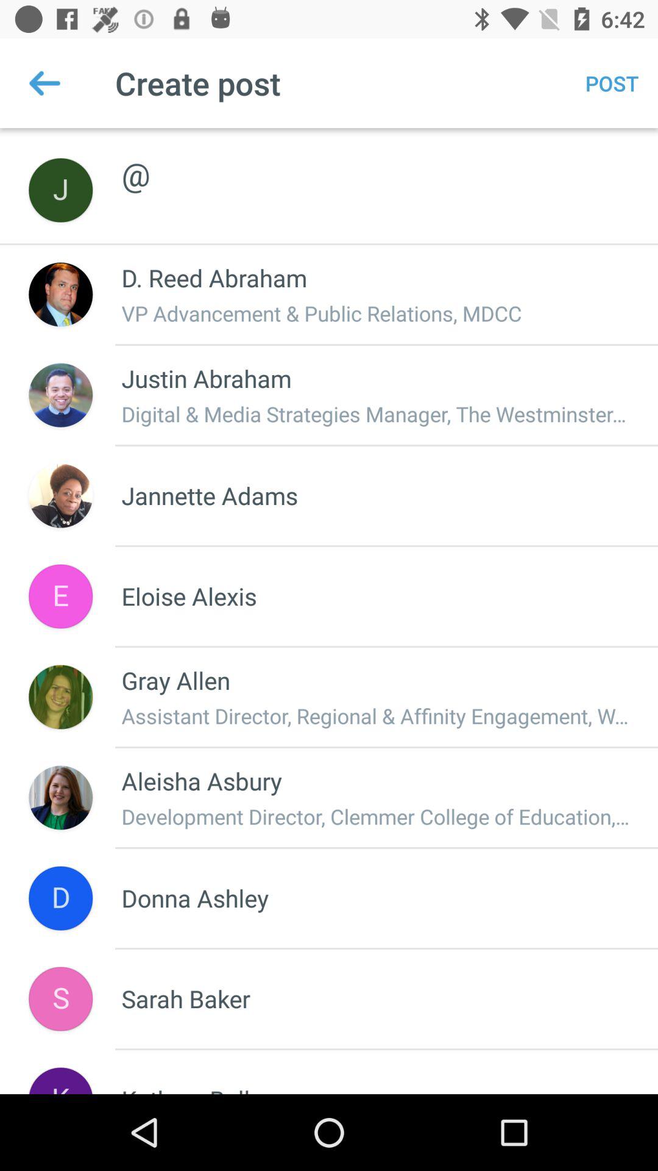 The width and height of the screenshot is (658, 1171). I want to click on turn off the @ icon, so click(377, 161).